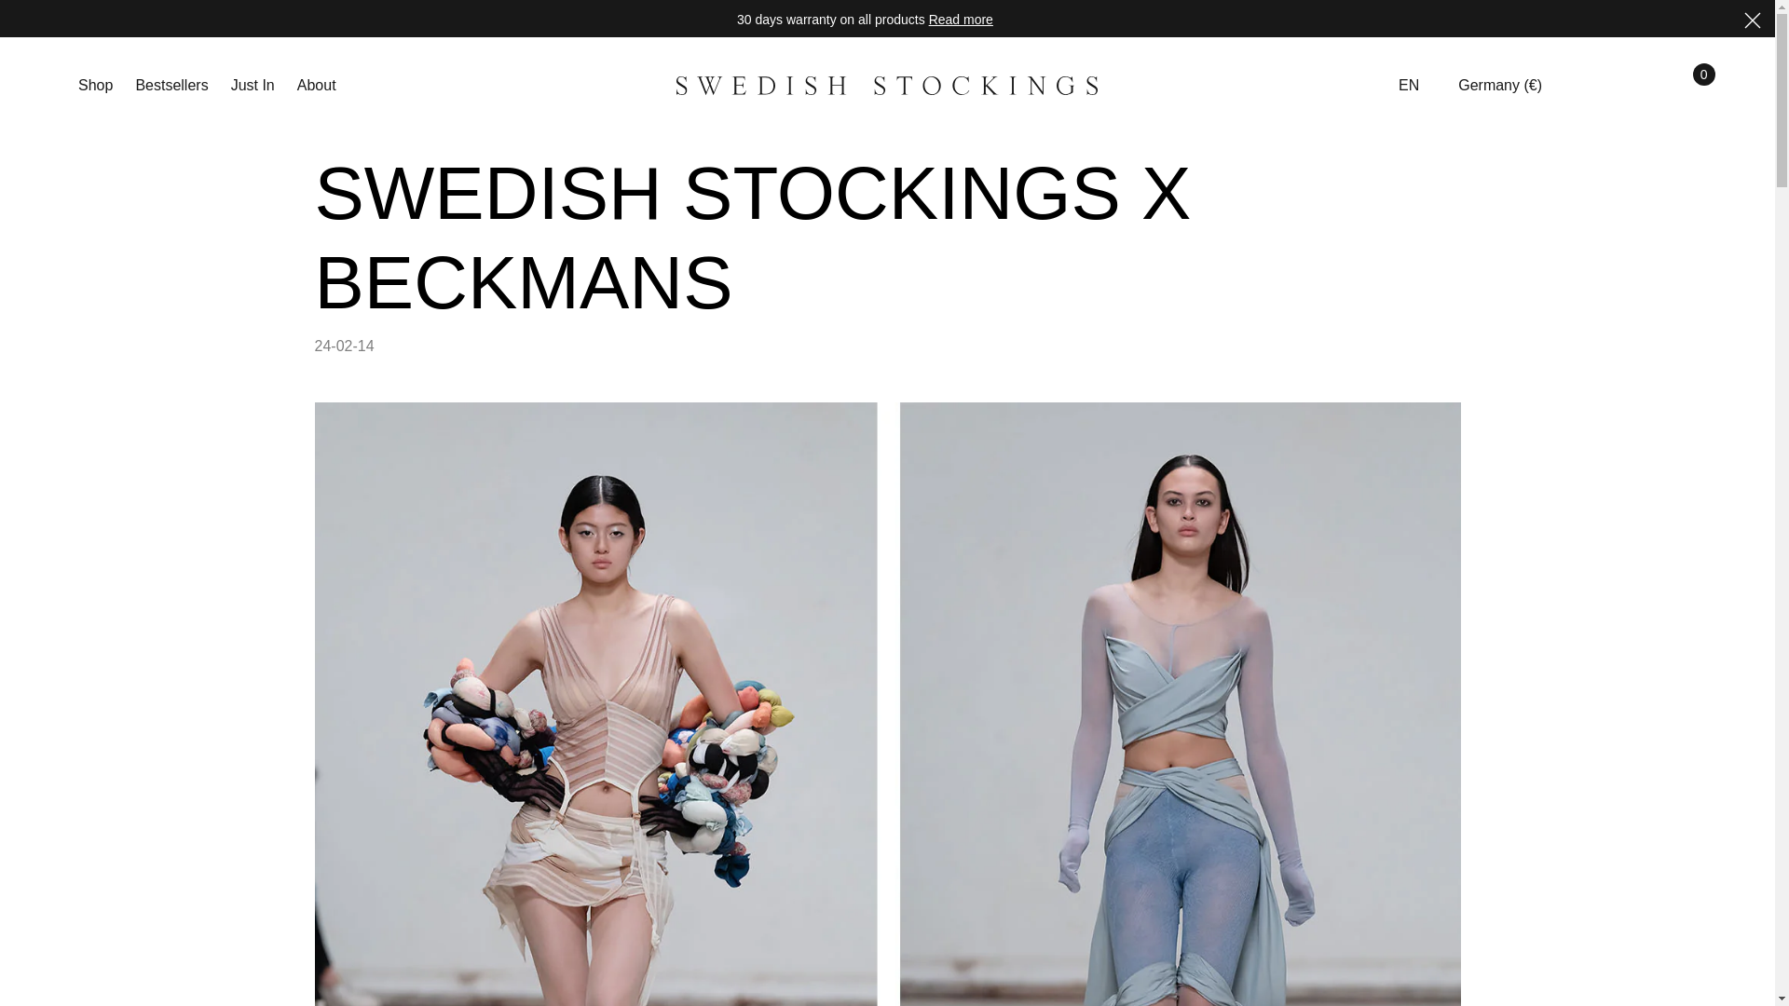 The width and height of the screenshot is (1789, 1006). Describe the element at coordinates (99, 86) in the screenshot. I see `Shop` at that location.